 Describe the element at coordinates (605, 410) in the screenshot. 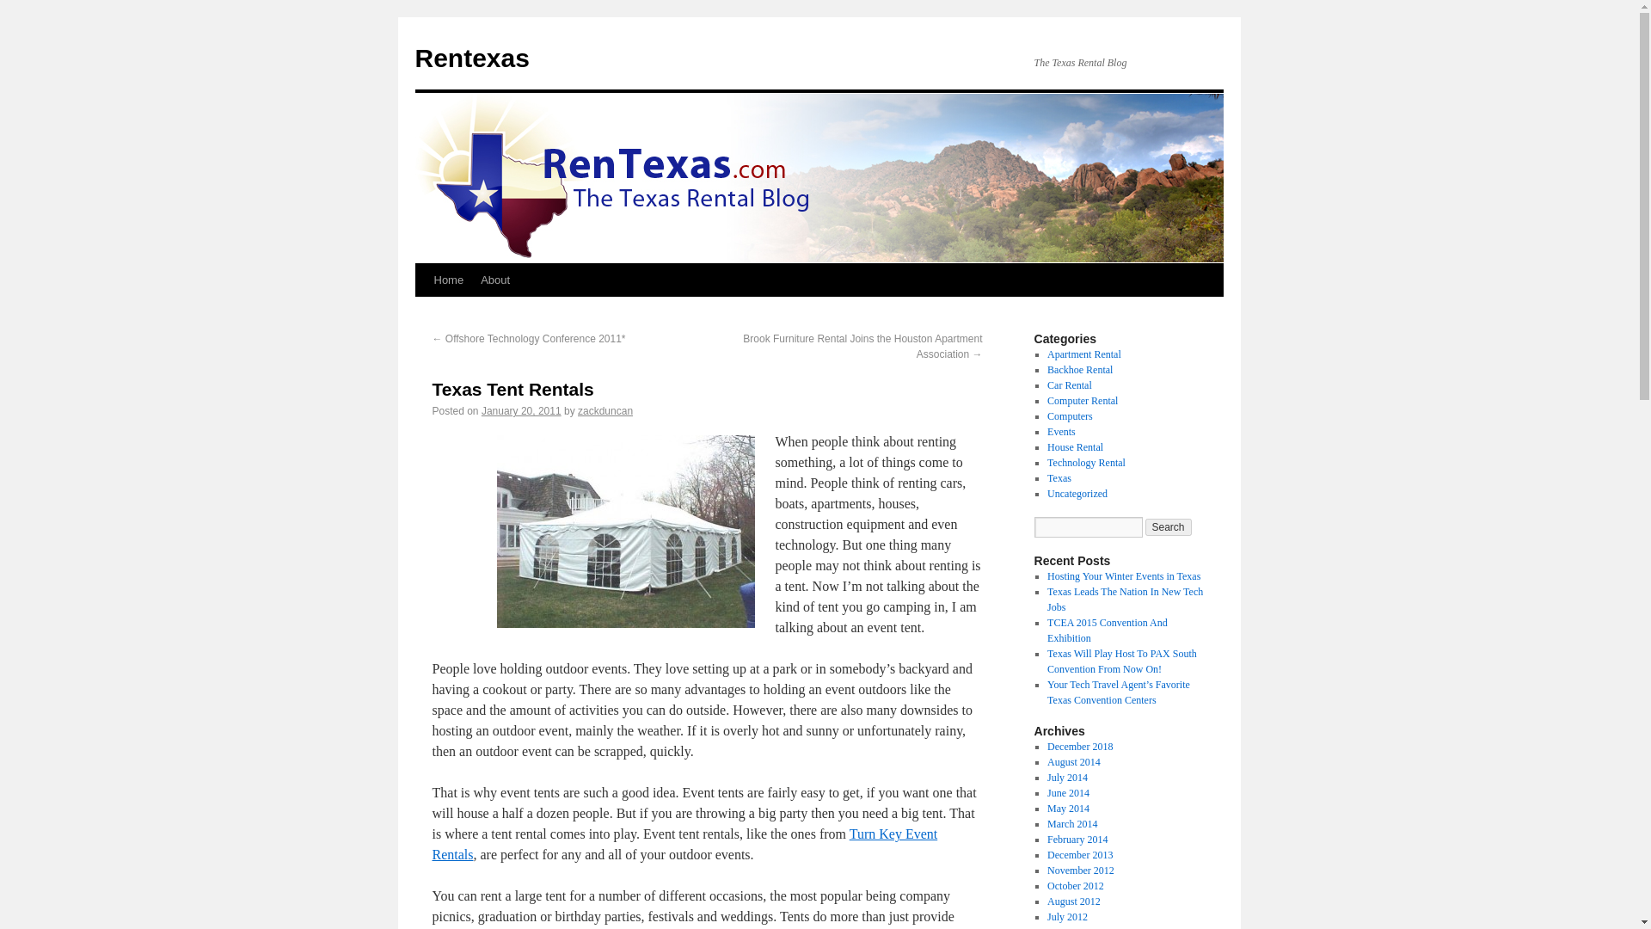

I see `zackduncan` at that location.